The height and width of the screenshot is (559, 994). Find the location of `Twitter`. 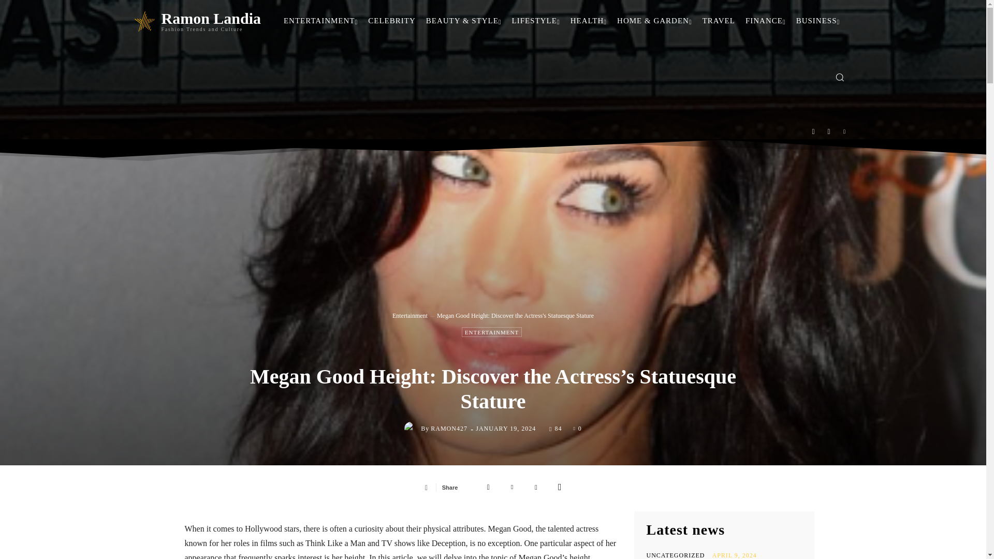

Twitter is located at coordinates (845, 131).